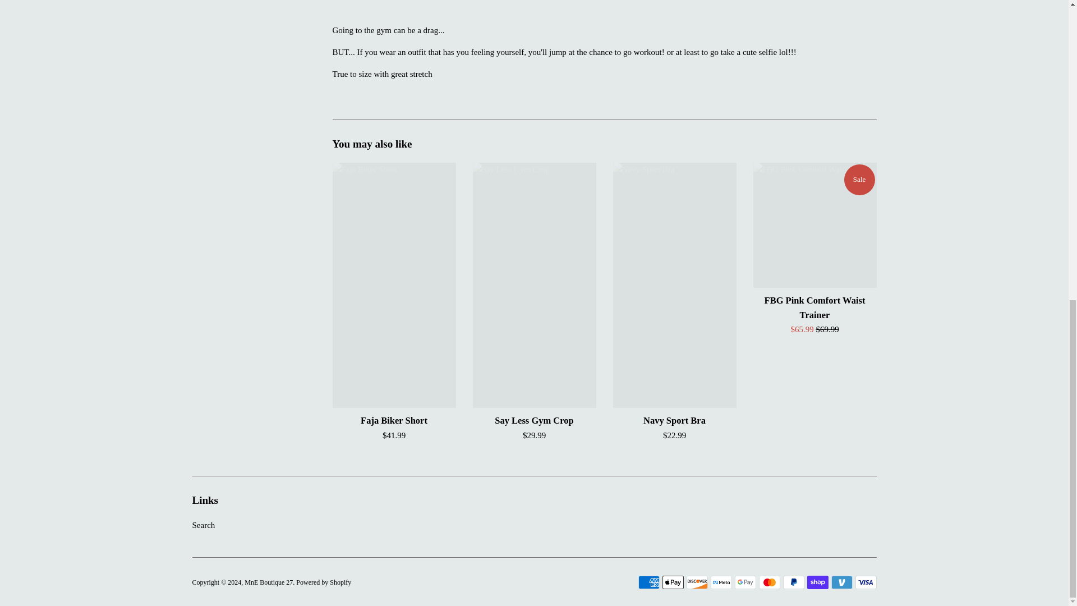 The height and width of the screenshot is (606, 1077). What do you see at coordinates (768, 582) in the screenshot?
I see `Mastercard` at bounding box center [768, 582].